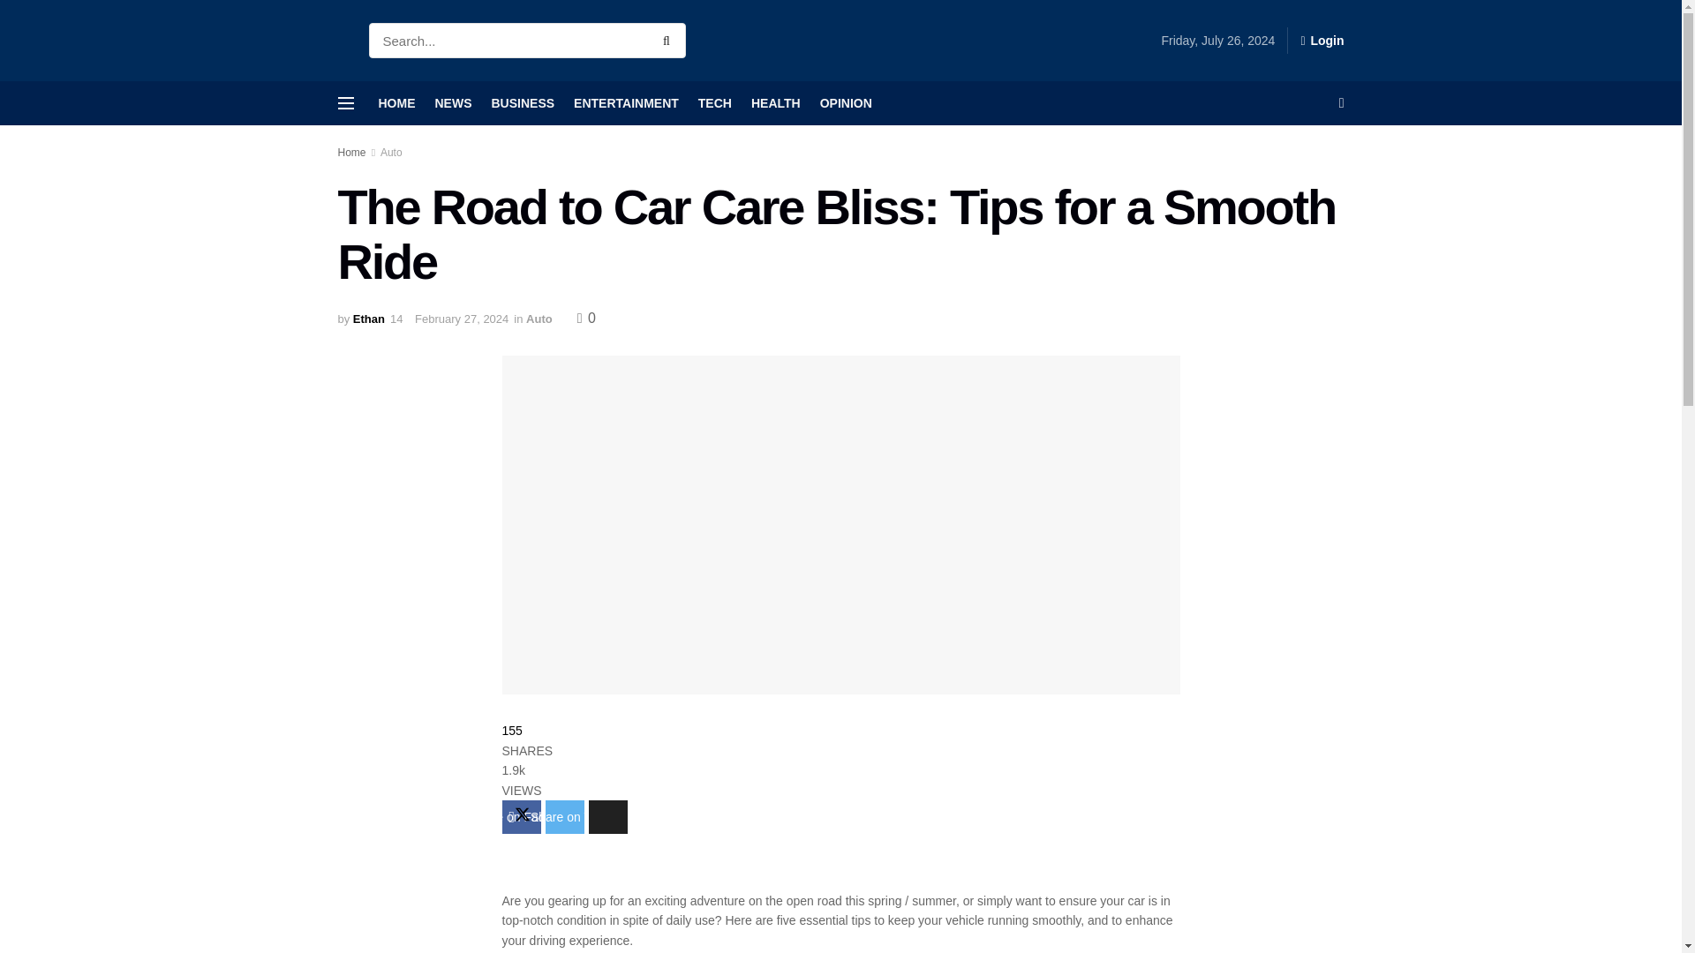 The width and height of the screenshot is (1695, 953). Describe the element at coordinates (715, 102) in the screenshot. I see `TECH` at that location.